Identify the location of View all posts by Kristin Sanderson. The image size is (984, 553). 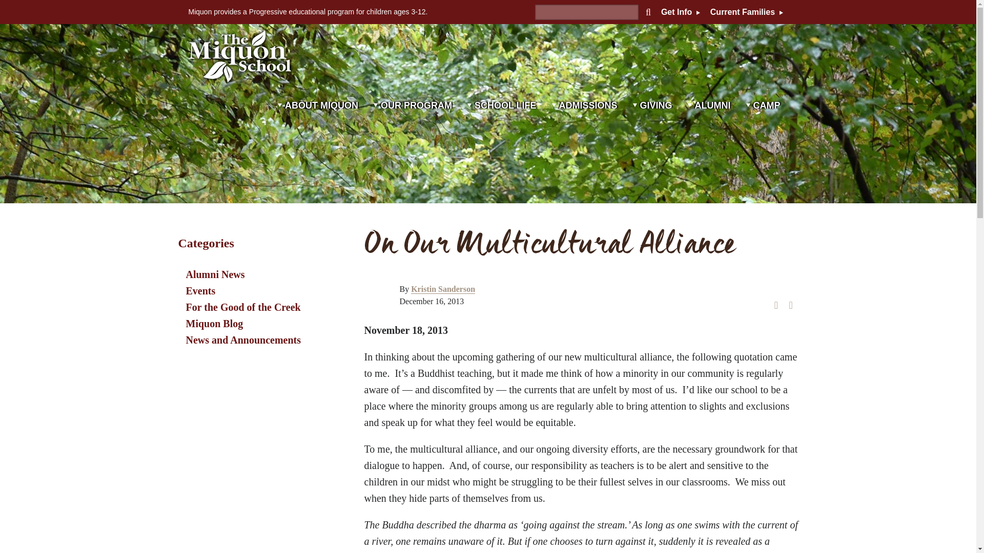
(443, 289).